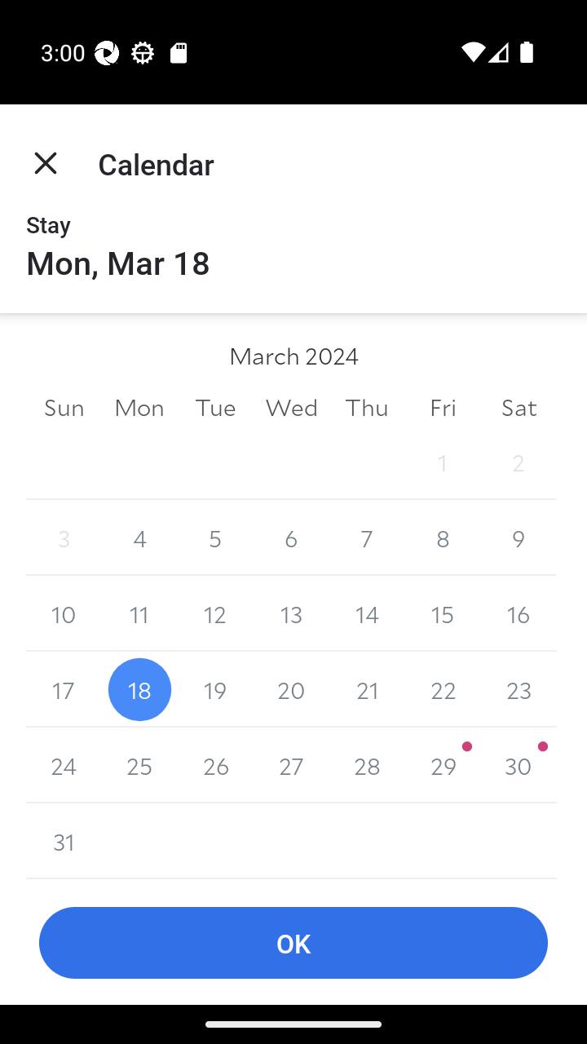 This screenshot has height=1044, width=587. Describe the element at coordinates (519, 613) in the screenshot. I see `16 16 March 2024` at that location.